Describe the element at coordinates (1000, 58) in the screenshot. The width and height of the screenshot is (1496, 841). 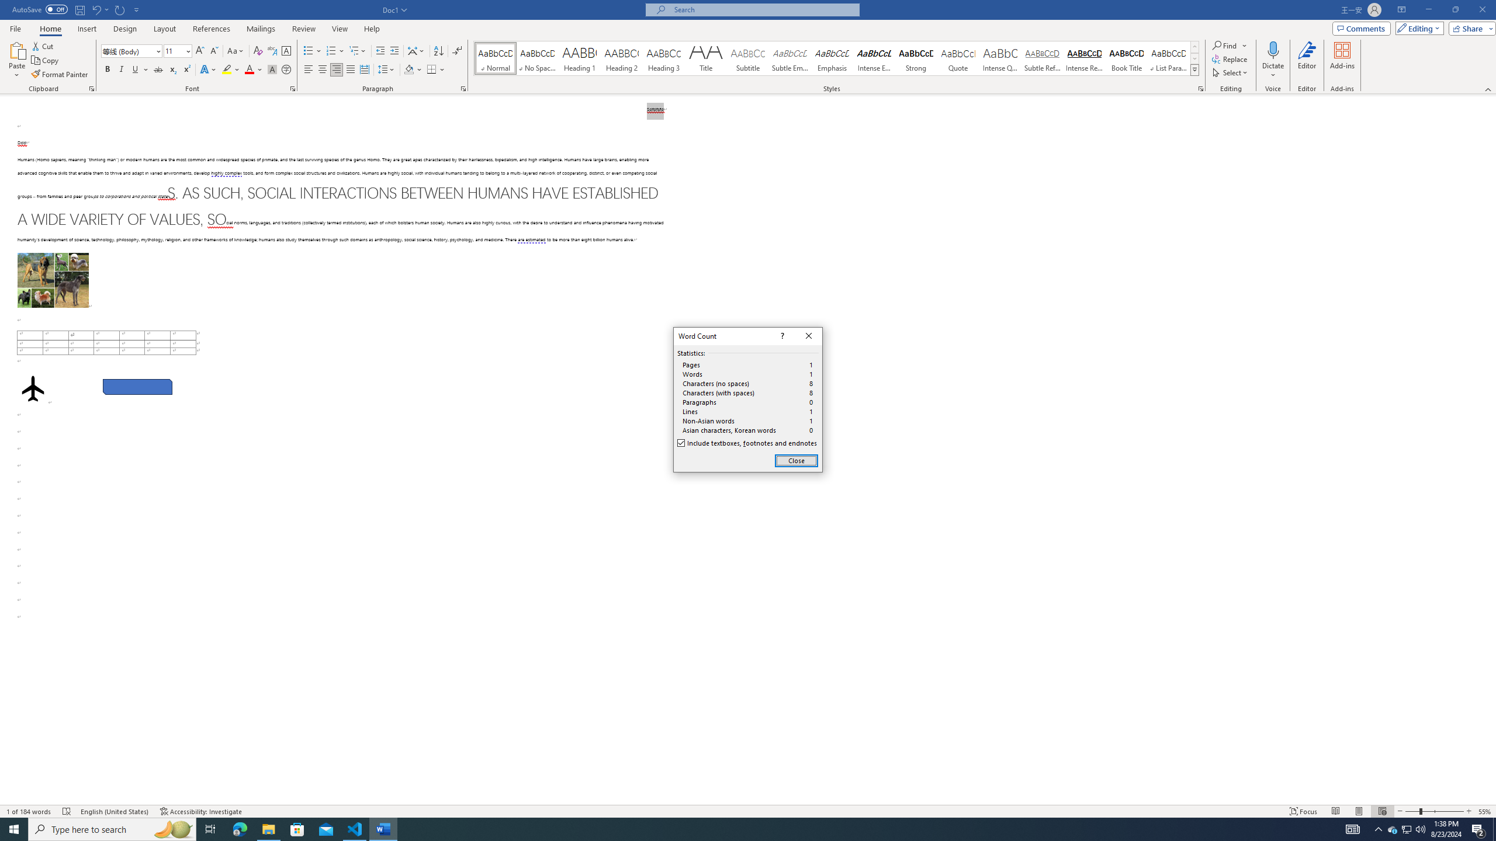
I see `Intense Quote` at that location.